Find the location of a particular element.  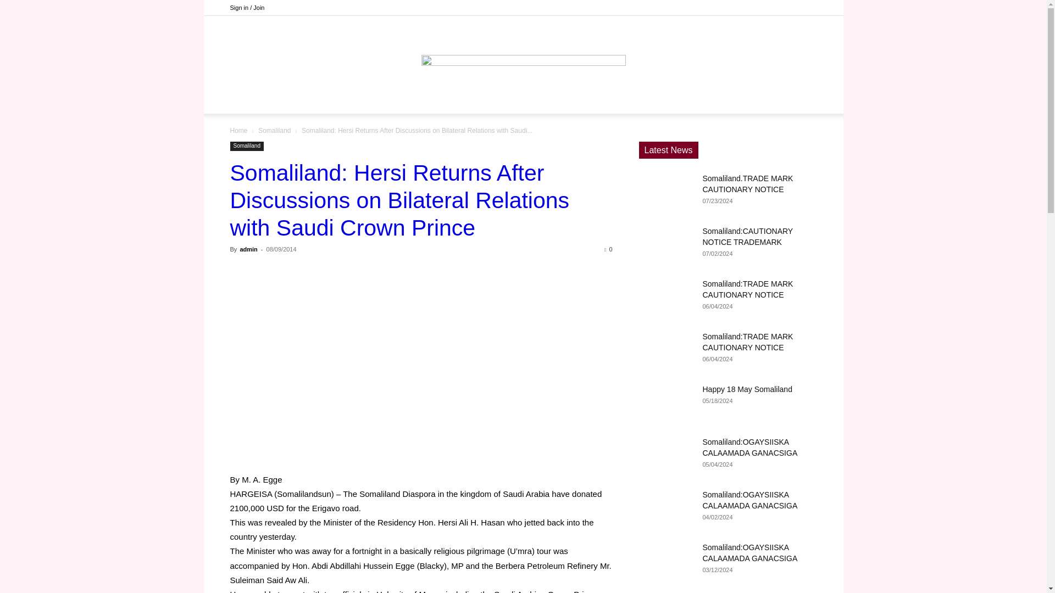

HOME is located at coordinates (349, 100).